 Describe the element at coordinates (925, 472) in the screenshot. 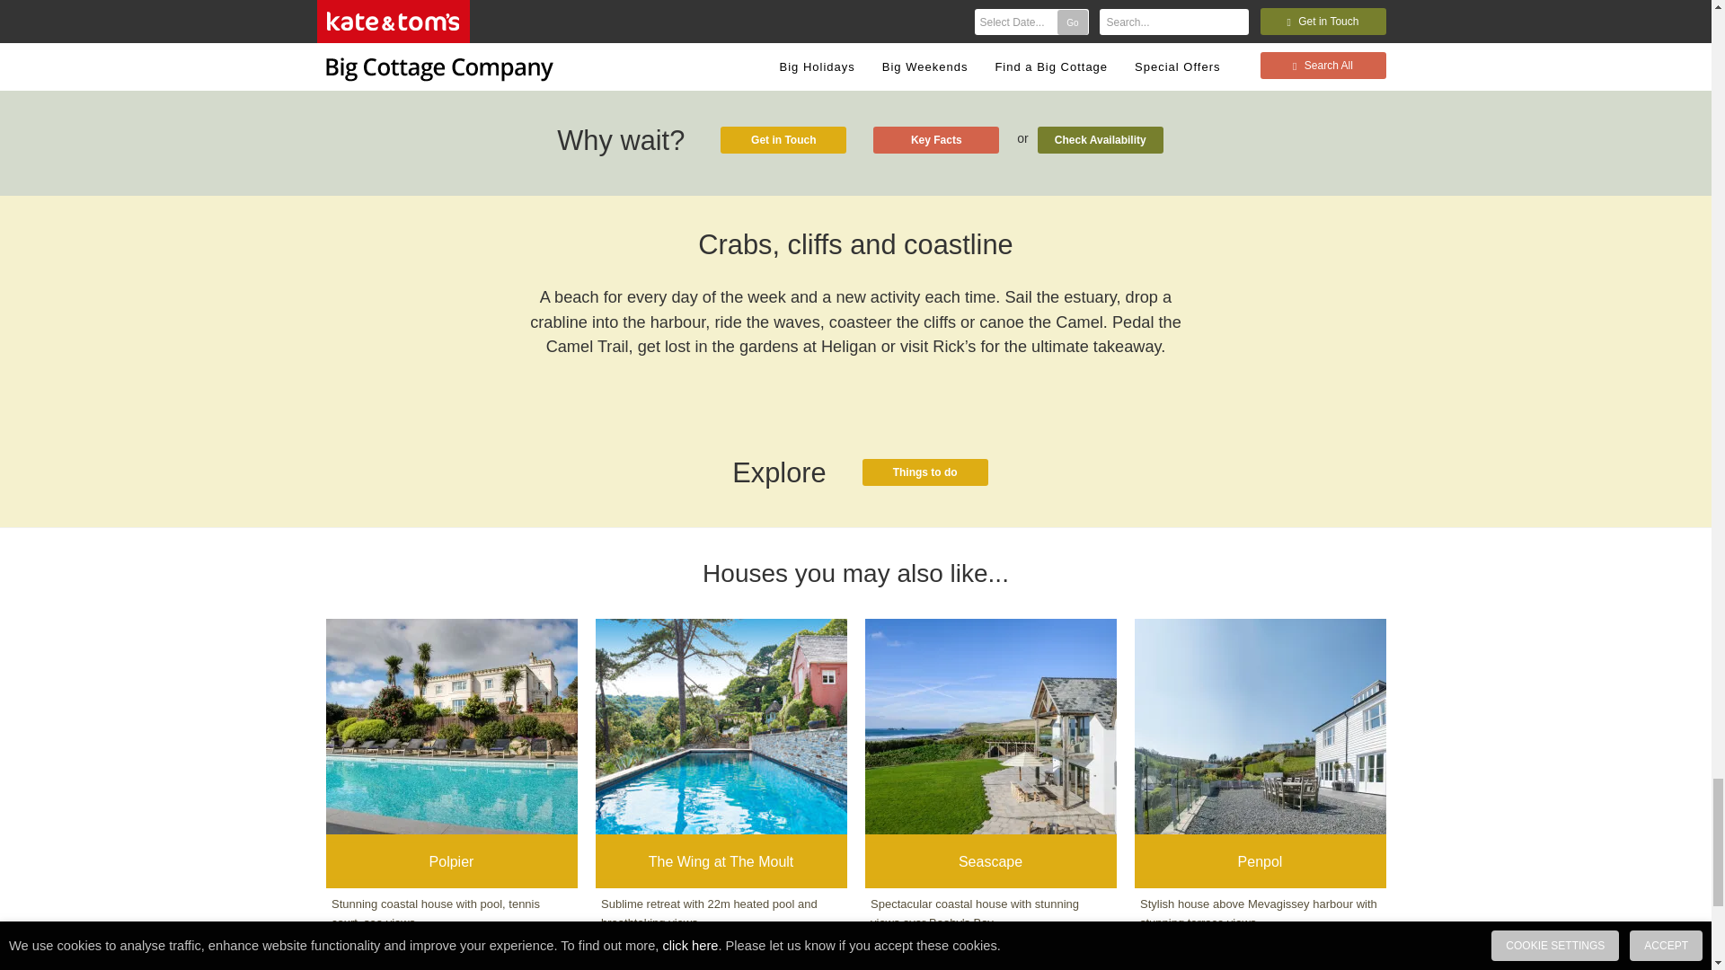

I see `Things to do` at that location.